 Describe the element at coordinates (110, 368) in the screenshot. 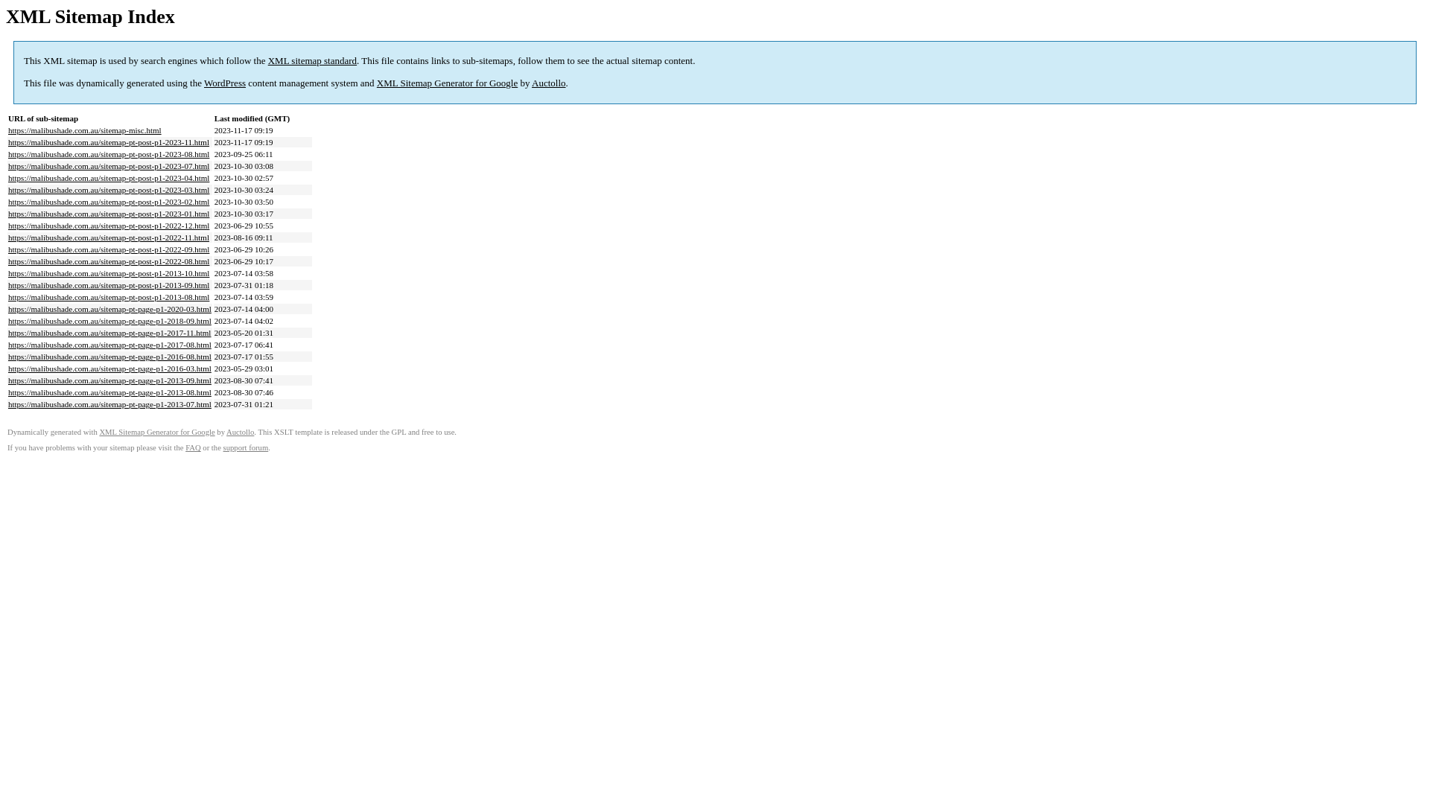

I see `https://malibushade.com.au/sitemap-pt-page-p1-2016-03.html` at that location.